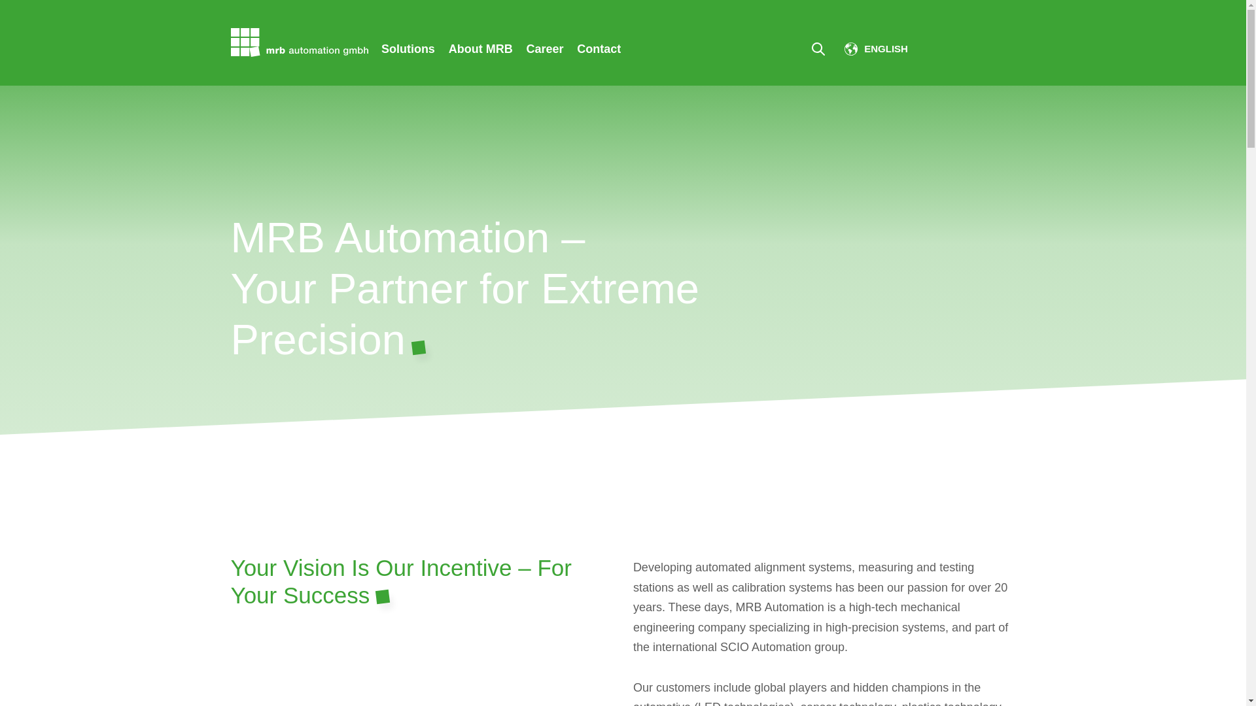  Describe the element at coordinates (408, 48) in the screenshot. I see `Solutions` at that location.